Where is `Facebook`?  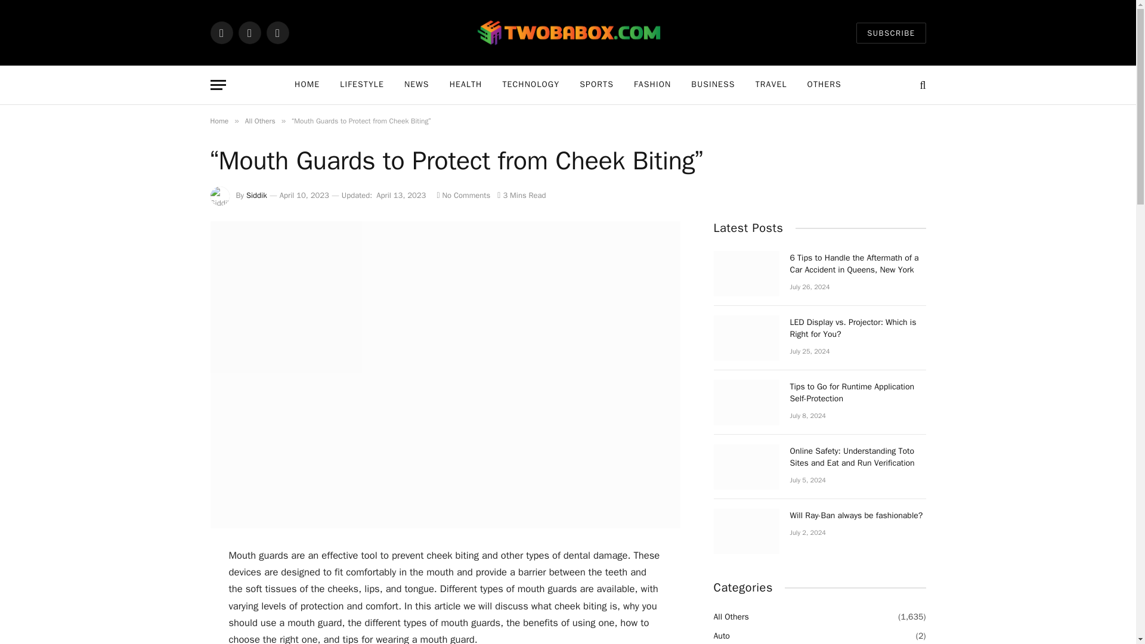
Facebook is located at coordinates (221, 32).